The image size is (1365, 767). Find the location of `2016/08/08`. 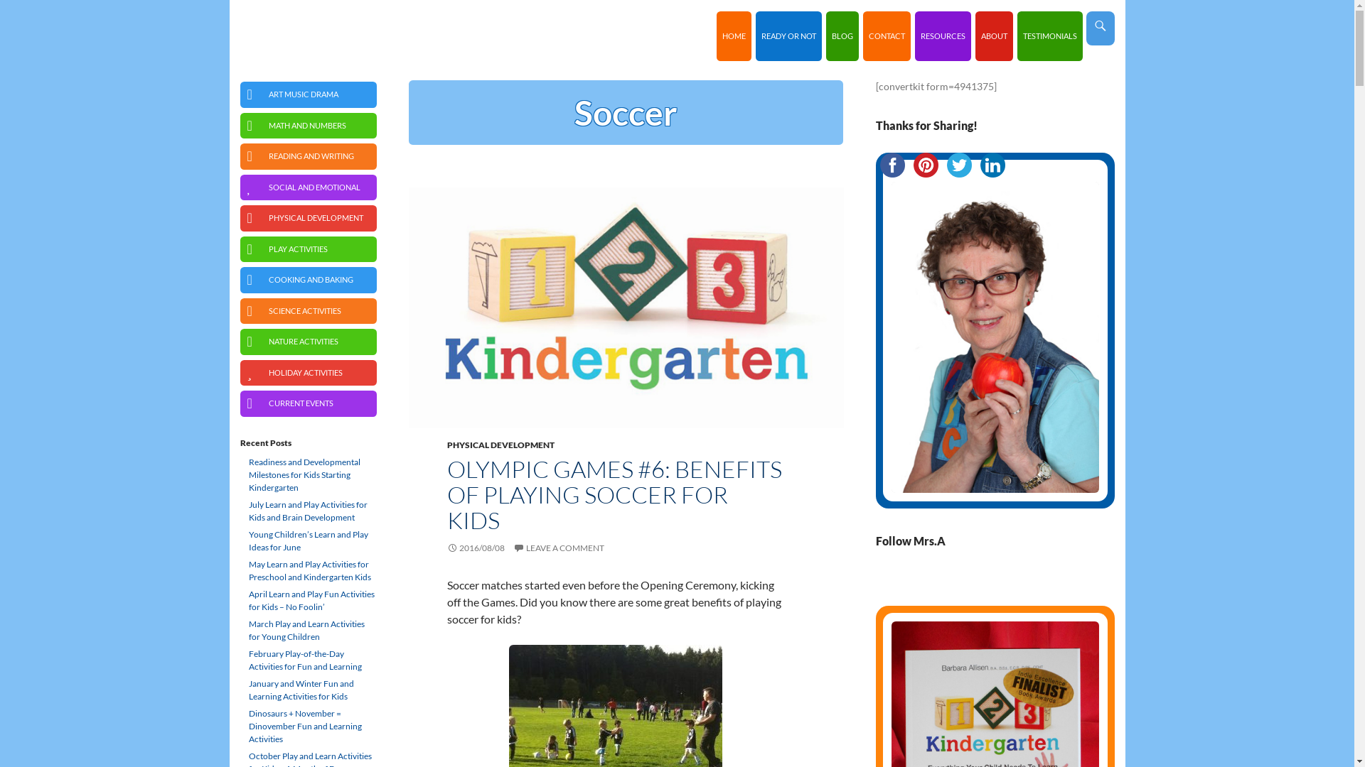

2016/08/08 is located at coordinates (475, 548).